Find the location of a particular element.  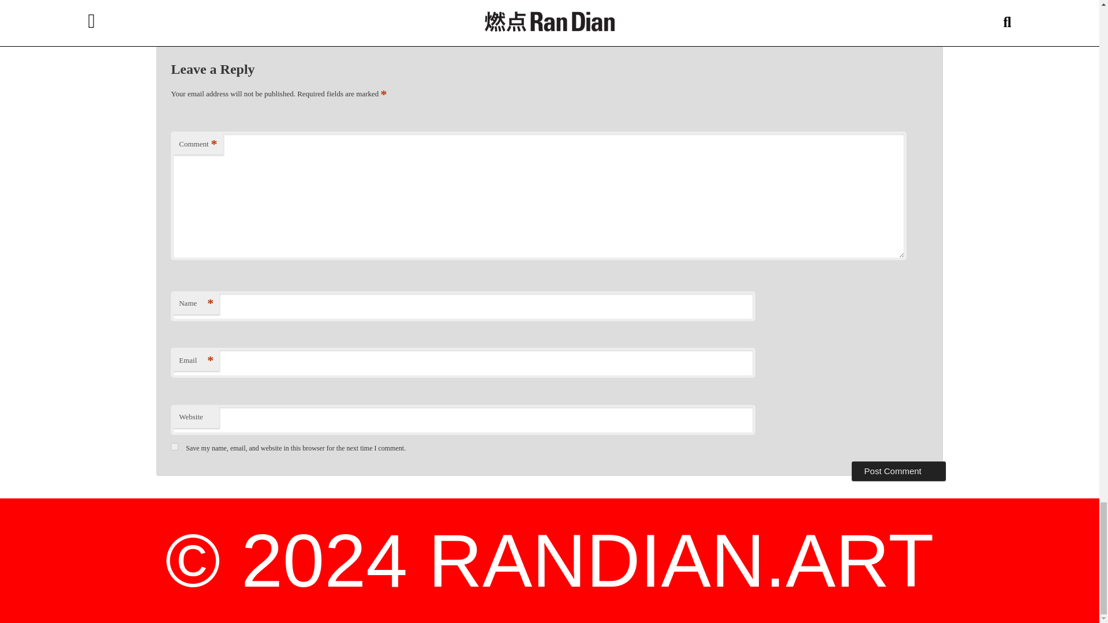

Post Comment is located at coordinates (899, 471).